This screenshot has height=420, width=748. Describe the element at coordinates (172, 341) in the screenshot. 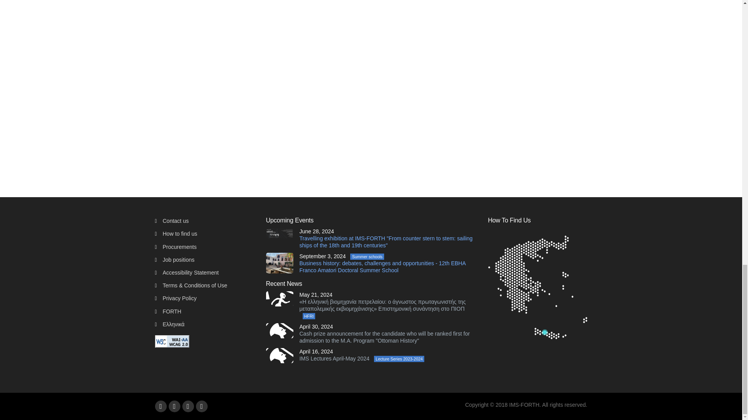

I see `Explanation of WCAG 2 Level AA conformance` at that location.